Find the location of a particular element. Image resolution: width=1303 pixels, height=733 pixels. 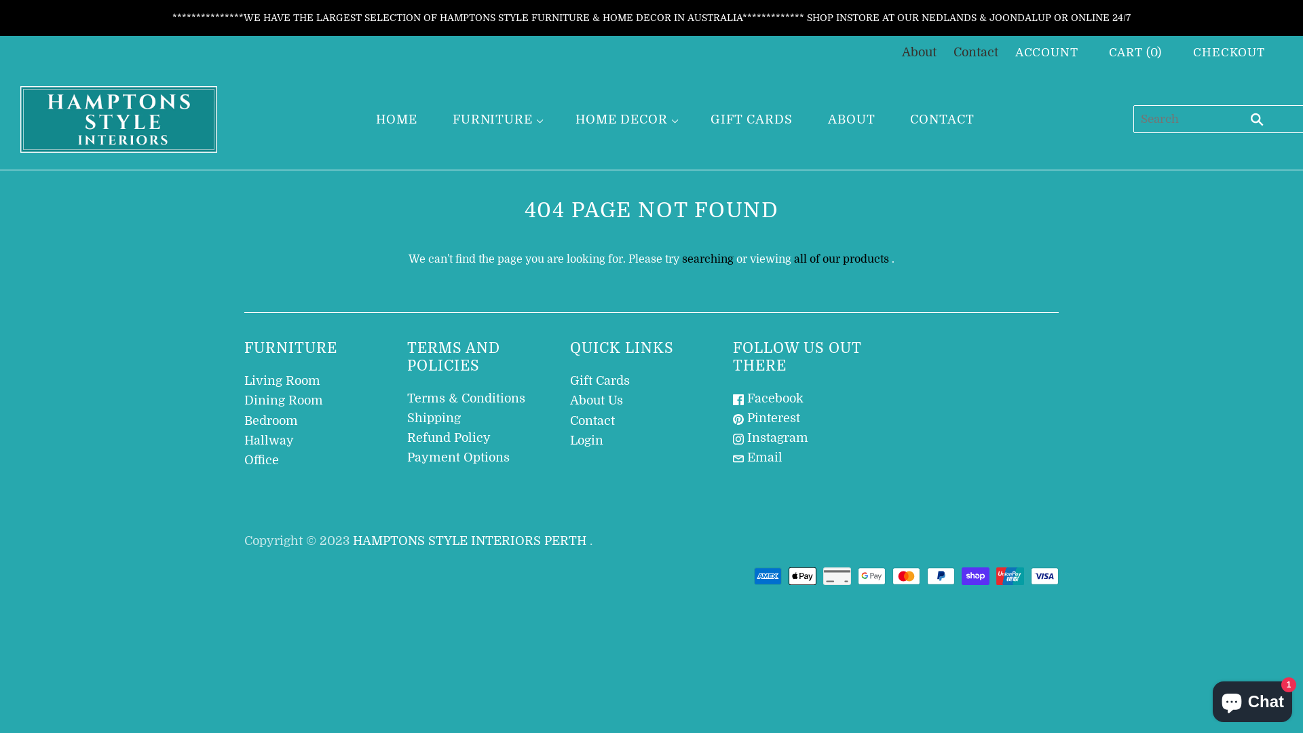

Payment Options is located at coordinates (459, 457).